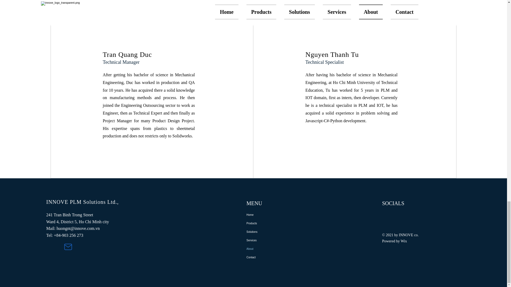  What do you see at coordinates (283, 249) in the screenshot?
I see `About` at bounding box center [283, 249].